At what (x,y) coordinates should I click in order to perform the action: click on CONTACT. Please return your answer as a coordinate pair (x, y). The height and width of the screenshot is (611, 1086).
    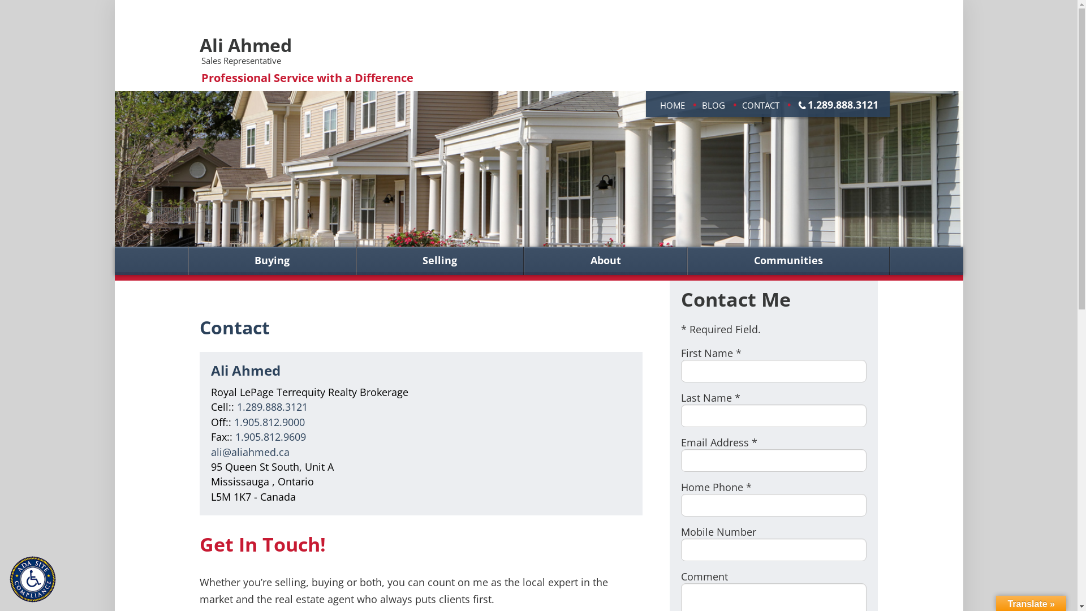
    Looking at the image, I should click on (761, 105).